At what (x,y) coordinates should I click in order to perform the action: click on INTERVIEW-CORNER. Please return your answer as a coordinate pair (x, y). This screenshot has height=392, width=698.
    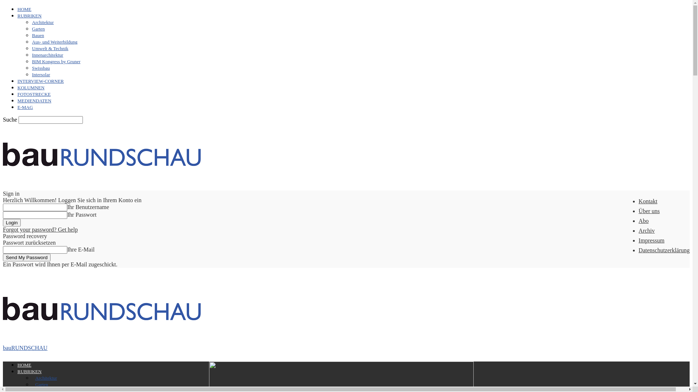
    Looking at the image, I should click on (41, 81).